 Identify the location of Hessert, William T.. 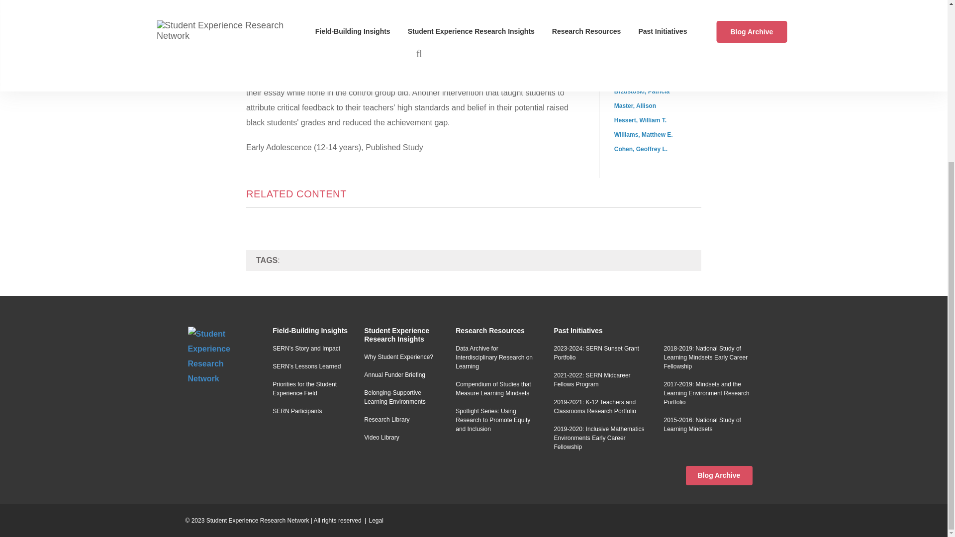
(640, 120).